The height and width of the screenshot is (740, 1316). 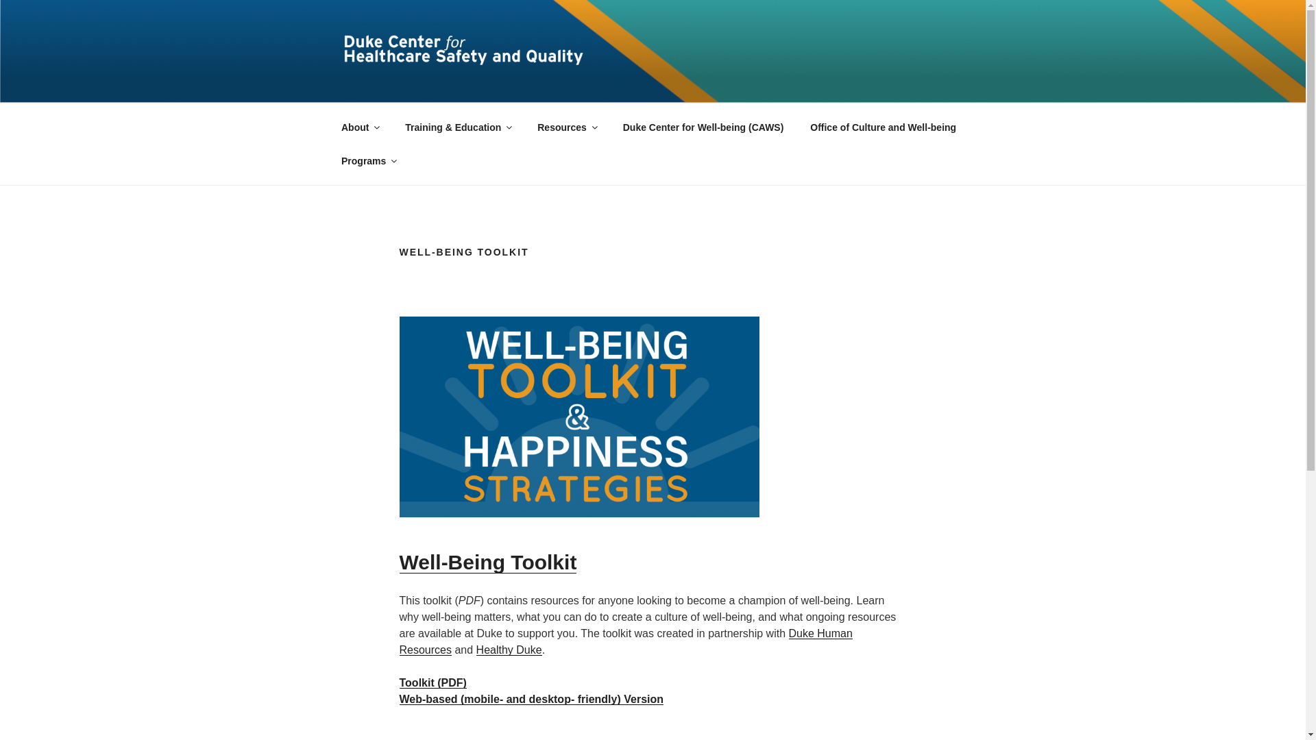 What do you see at coordinates (625, 641) in the screenshot?
I see `Duke Human Resources` at bounding box center [625, 641].